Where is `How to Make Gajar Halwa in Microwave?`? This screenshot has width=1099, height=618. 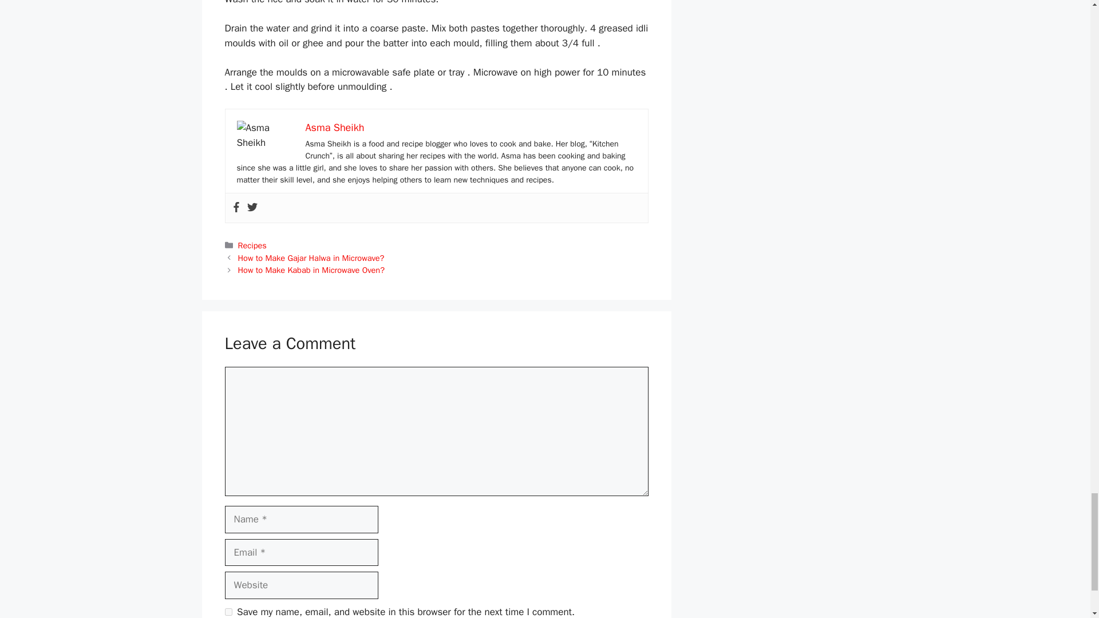
How to Make Gajar Halwa in Microwave? is located at coordinates (311, 257).